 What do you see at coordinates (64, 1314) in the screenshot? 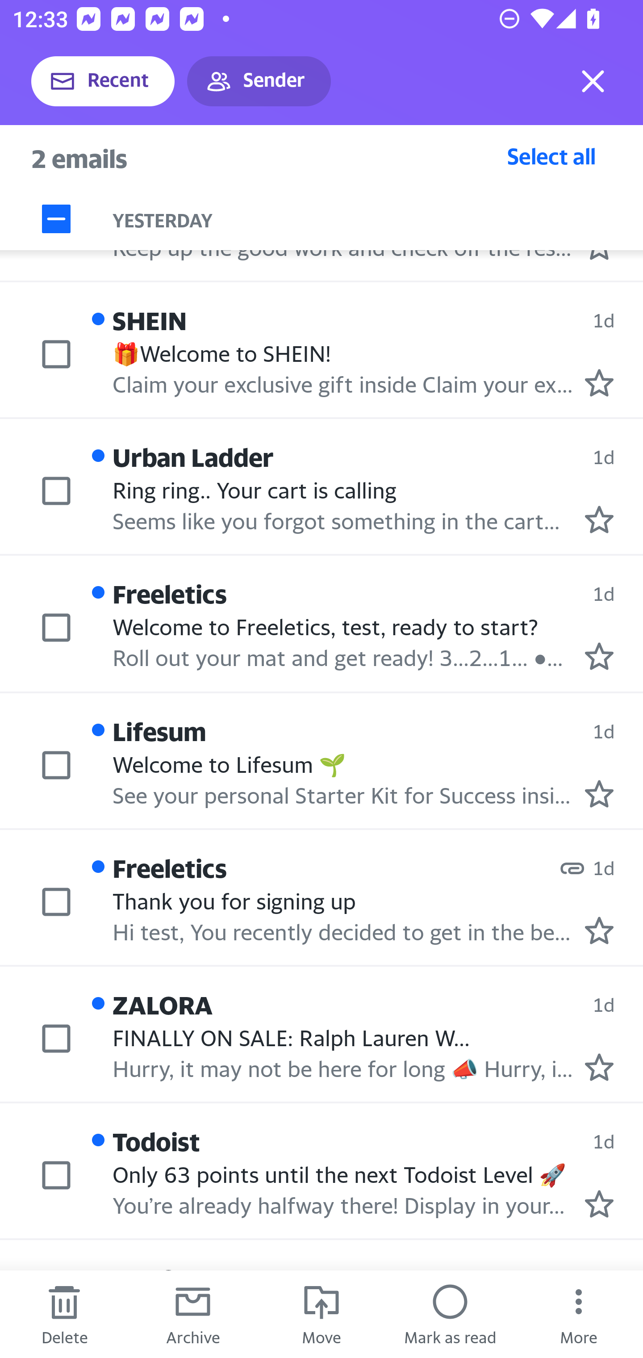
I see `Delete` at bounding box center [64, 1314].